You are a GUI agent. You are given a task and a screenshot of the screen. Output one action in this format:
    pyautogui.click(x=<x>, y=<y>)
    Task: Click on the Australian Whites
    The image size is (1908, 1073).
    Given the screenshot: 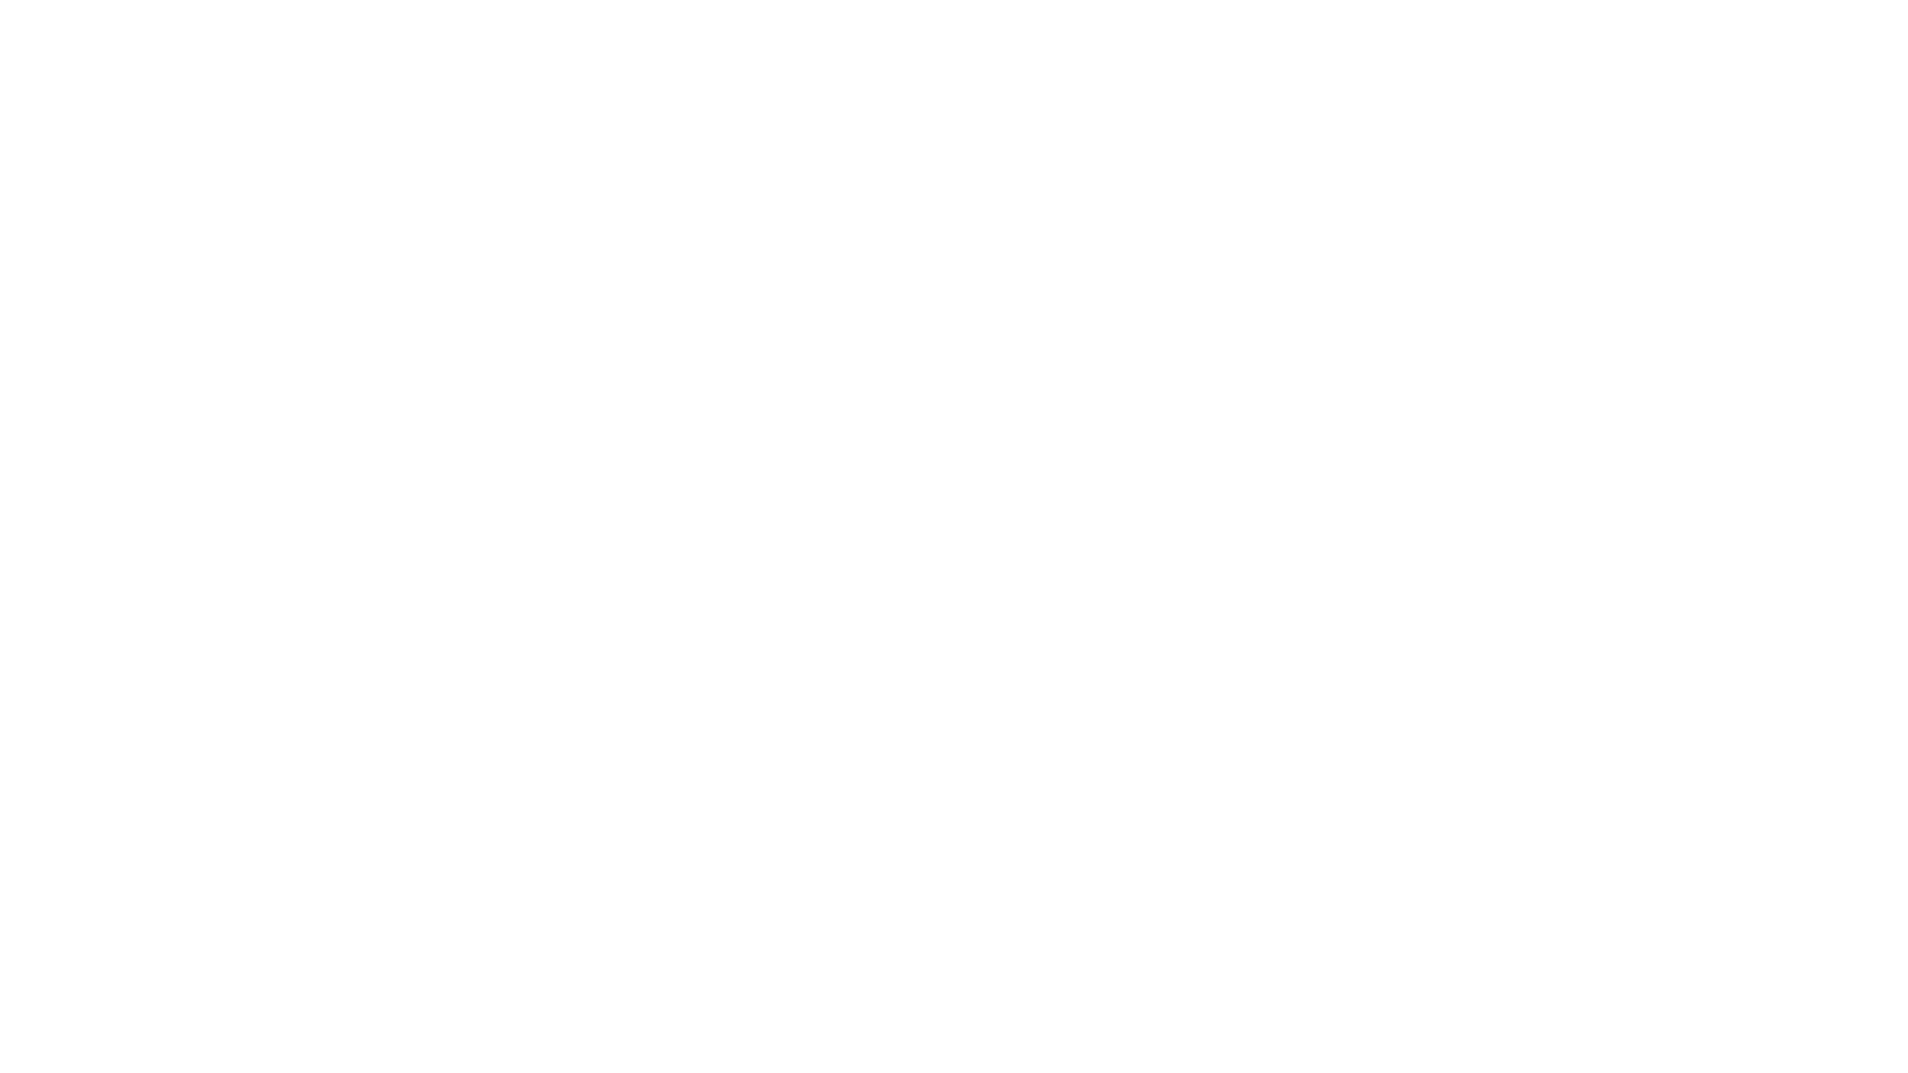 What is the action you would take?
    pyautogui.click(x=542, y=203)
    